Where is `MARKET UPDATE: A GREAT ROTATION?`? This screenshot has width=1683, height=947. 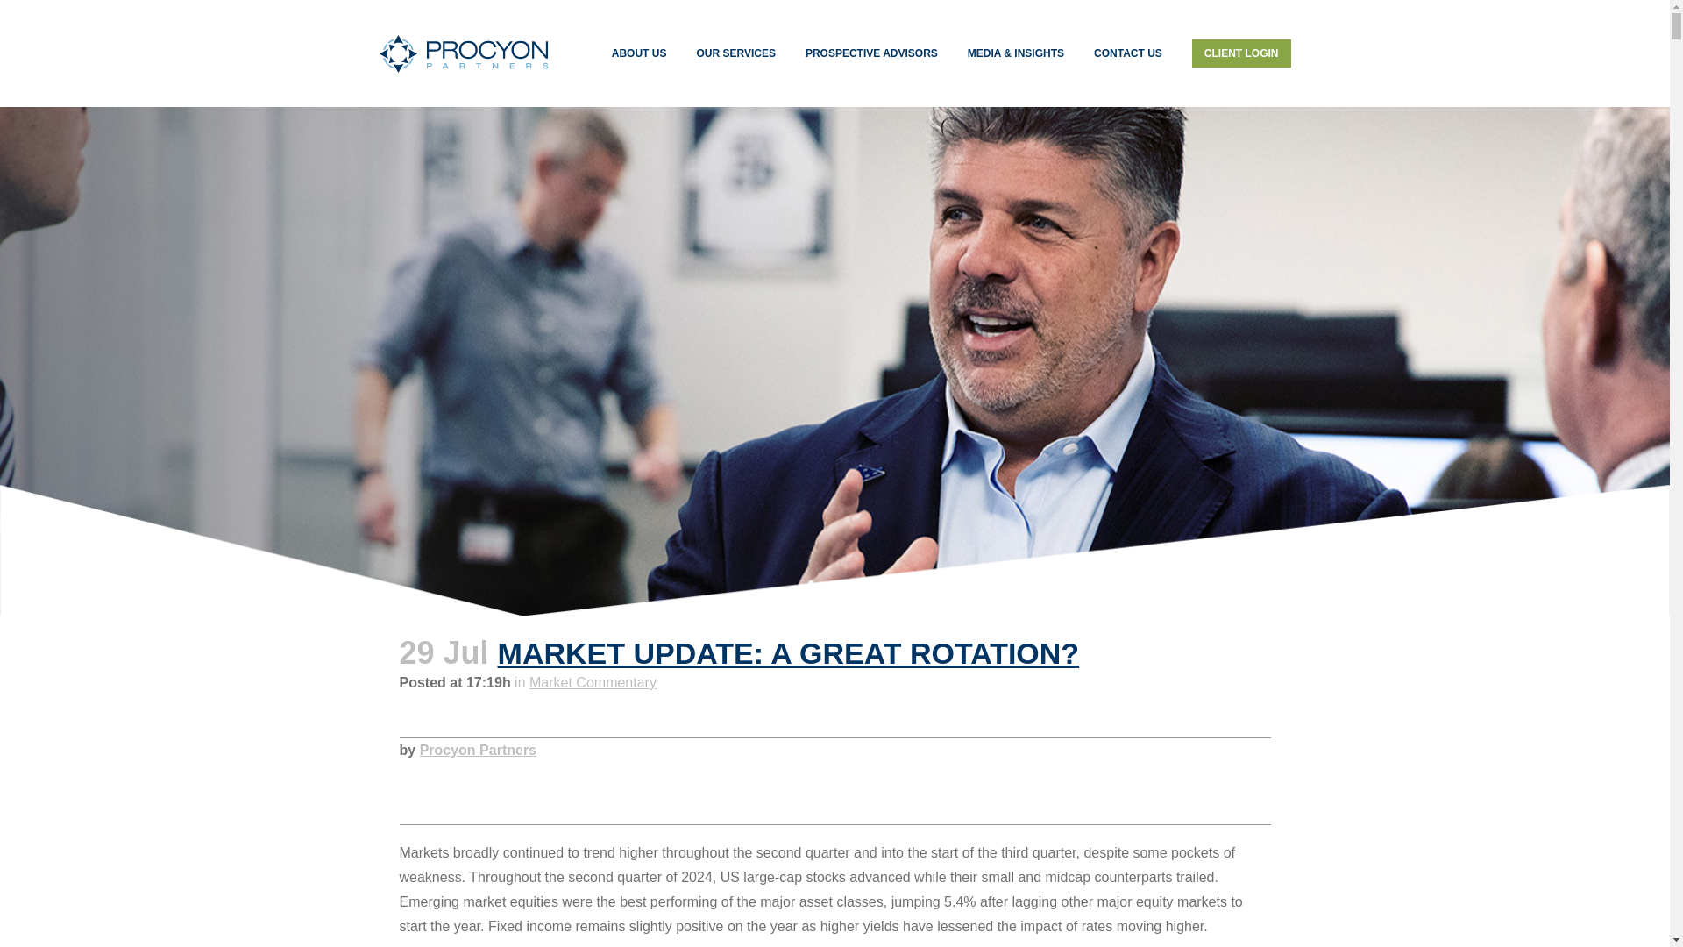
MARKET UPDATE: A GREAT ROTATION? is located at coordinates (789, 652).